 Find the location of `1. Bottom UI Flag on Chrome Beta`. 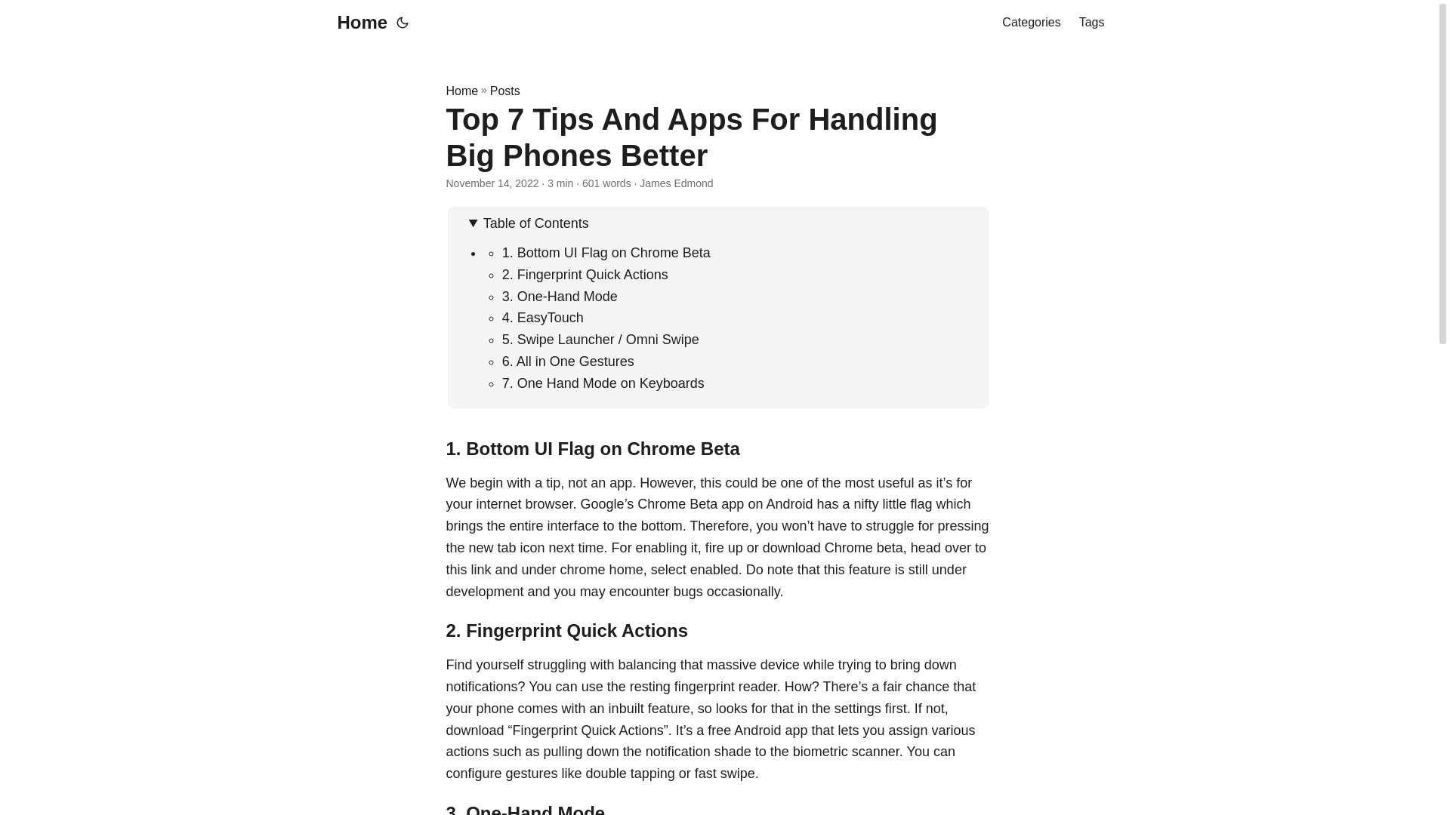

1. Bottom UI Flag on Chrome Beta is located at coordinates (606, 252).